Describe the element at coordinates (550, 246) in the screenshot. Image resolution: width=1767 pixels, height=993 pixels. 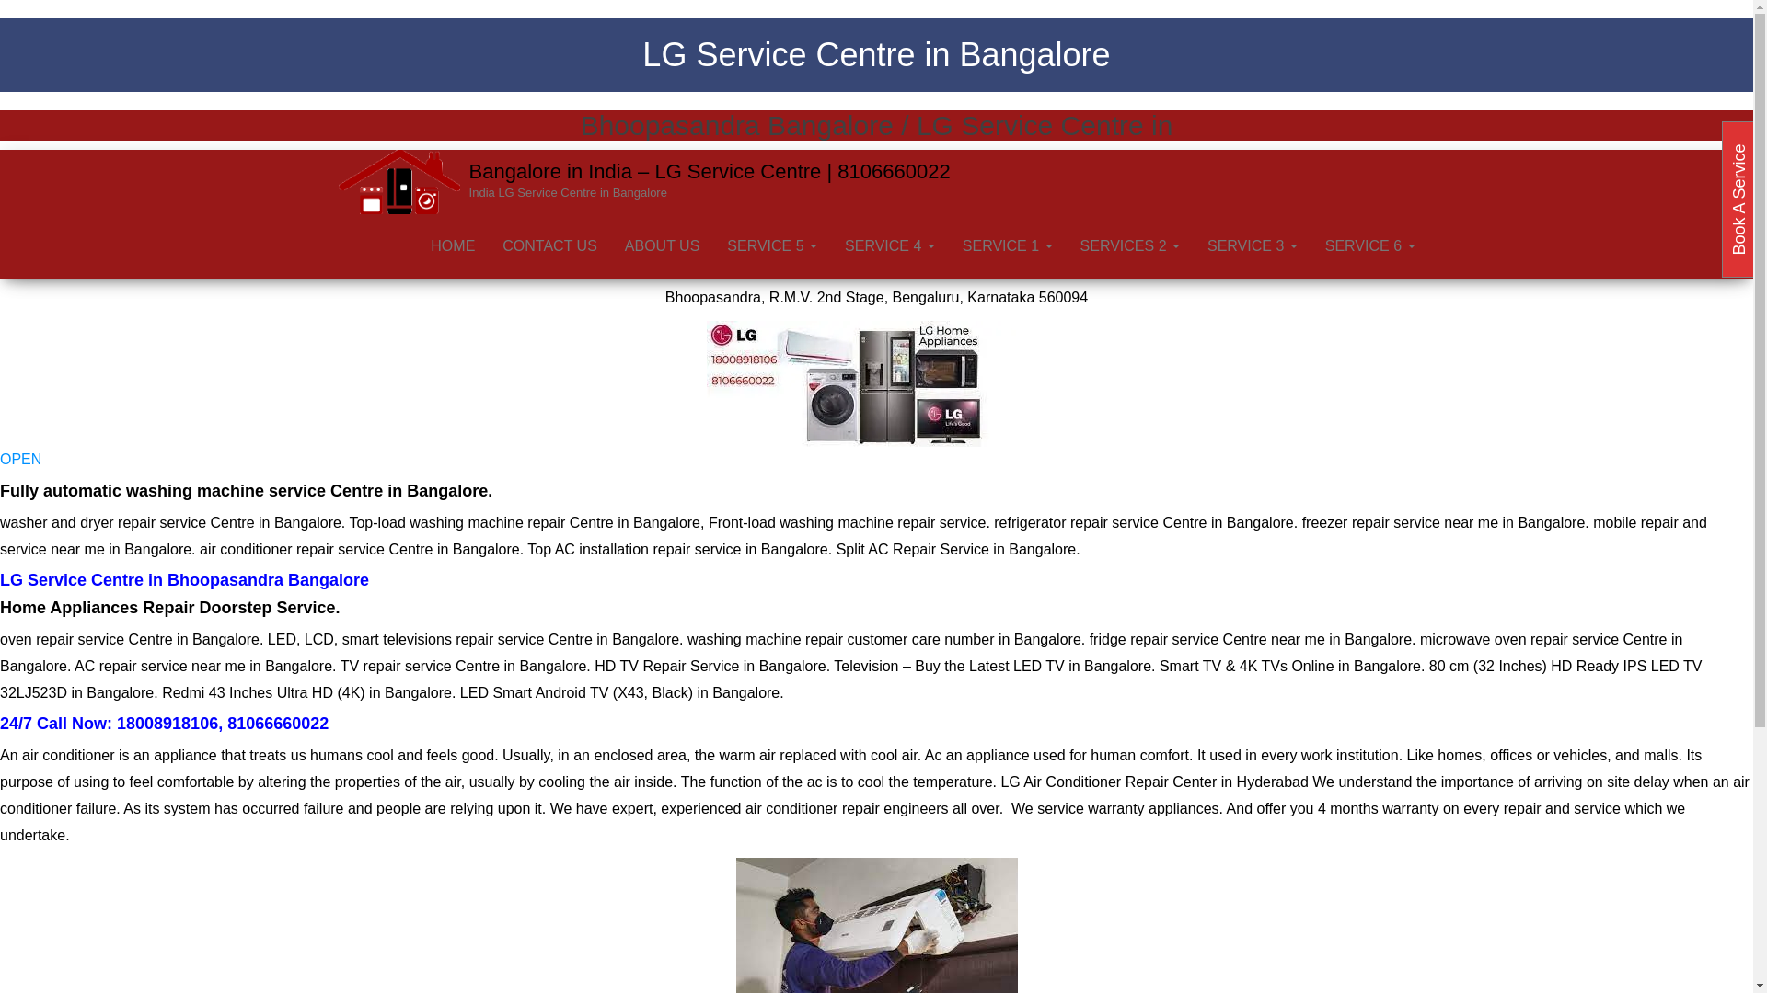
I see `Contact Us` at that location.